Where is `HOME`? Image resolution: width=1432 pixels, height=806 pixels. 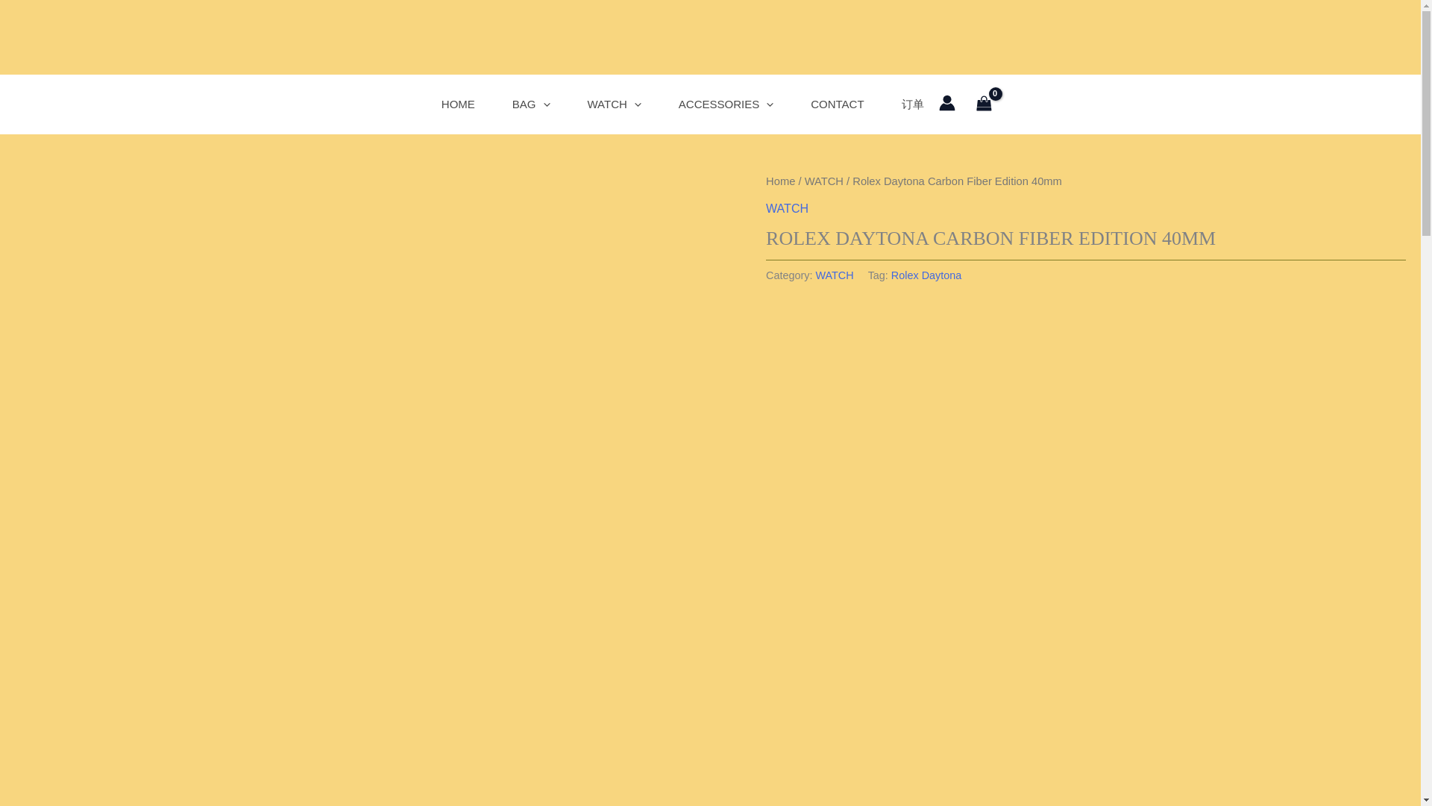
HOME is located at coordinates (458, 104).